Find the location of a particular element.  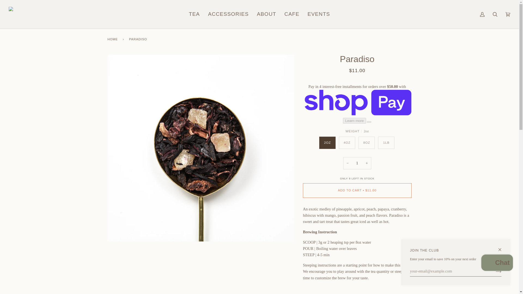

1 is located at coordinates (357, 163).